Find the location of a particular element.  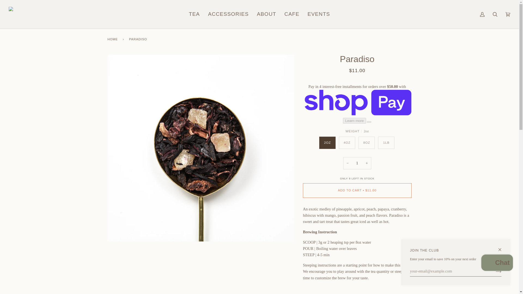

1 is located at coordinates (357, 163).